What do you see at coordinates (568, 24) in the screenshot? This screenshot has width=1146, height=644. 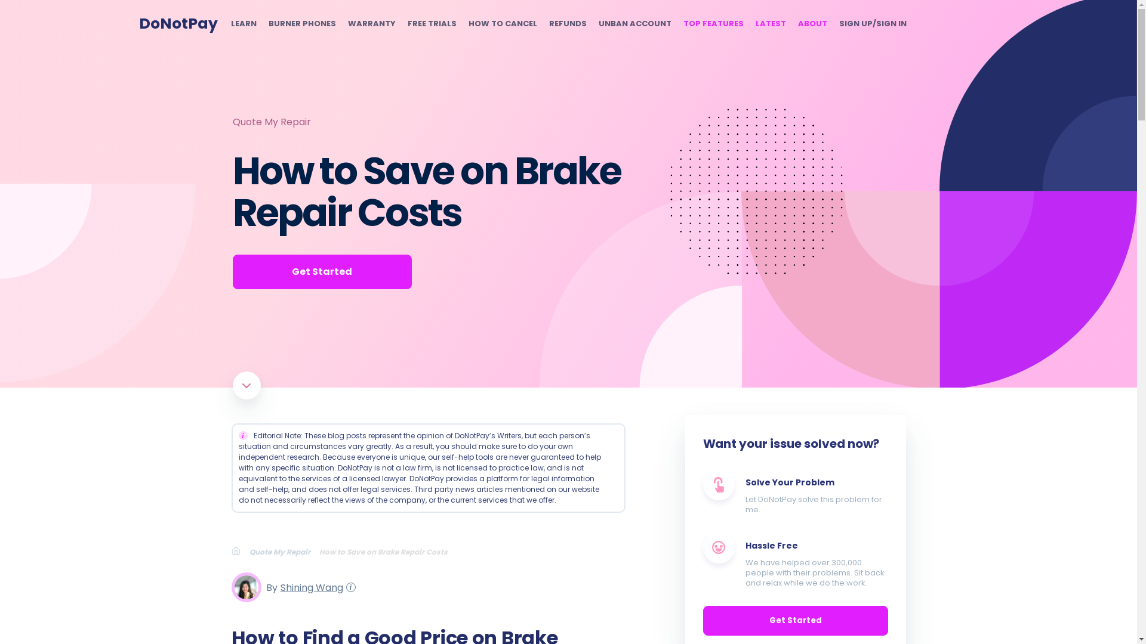 I see `REFUNDS` at bounding box center [568, 24].